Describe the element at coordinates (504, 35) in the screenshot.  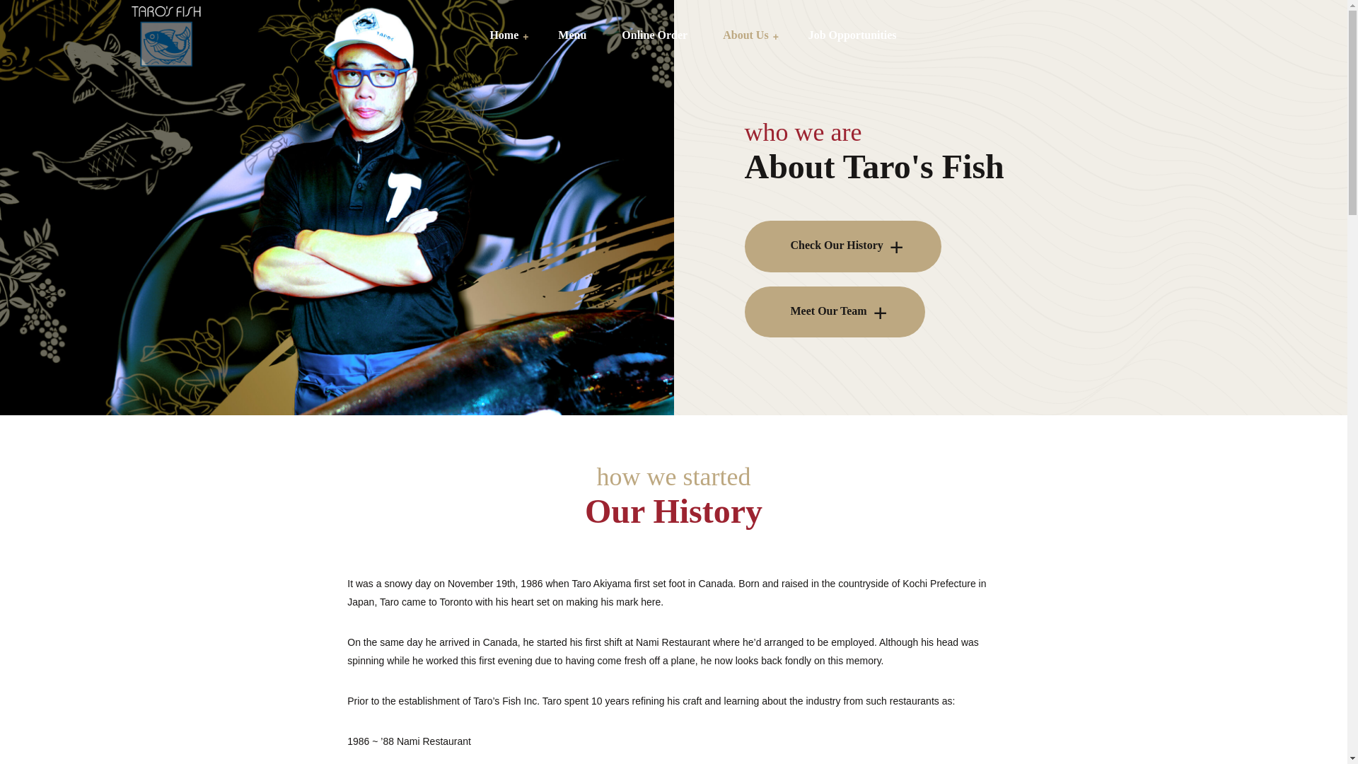
I see `Home` at that location.